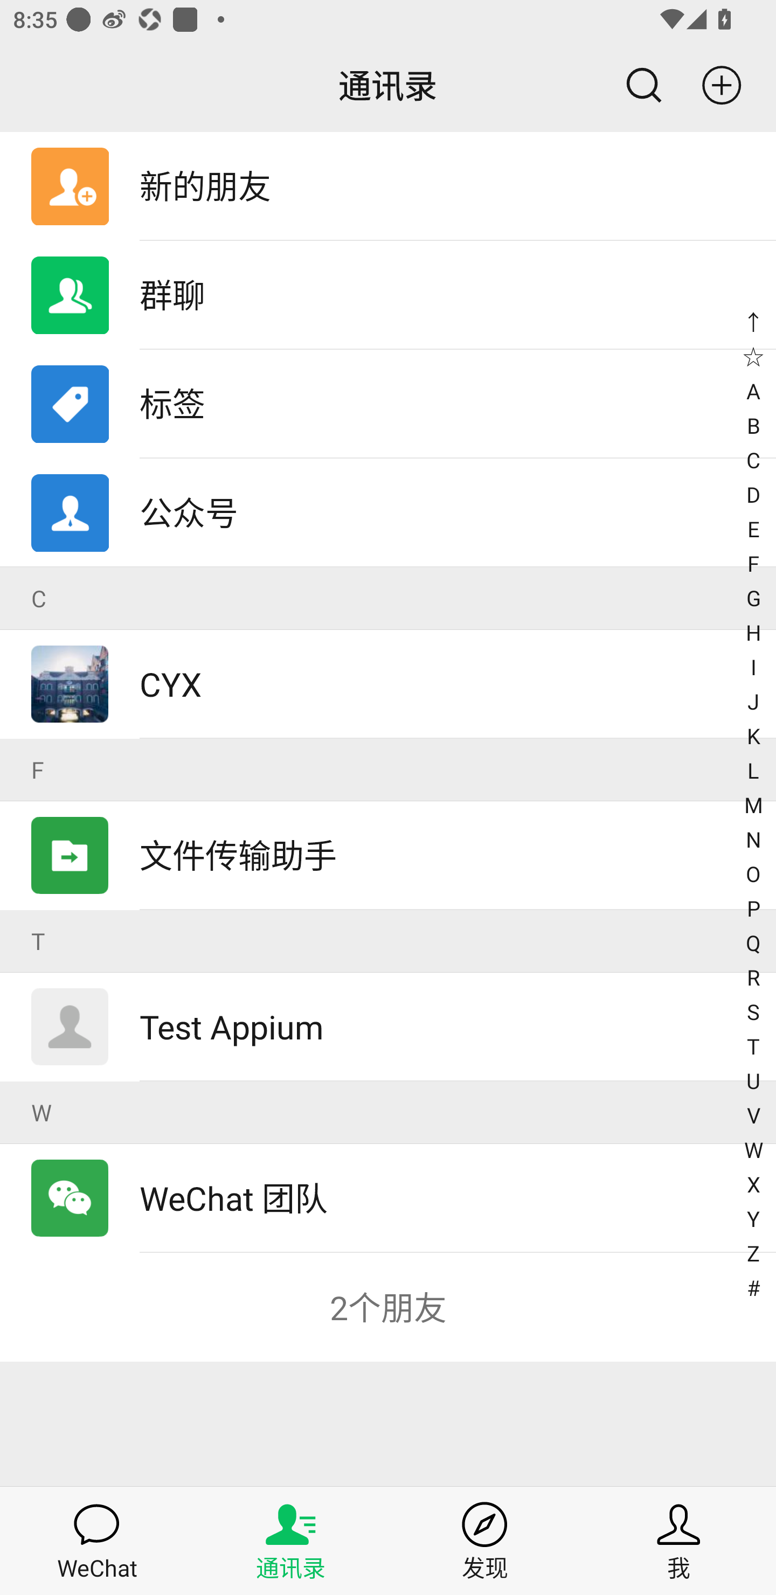 Image resolution: width=776 pixels, height=1595 pixels. What do you see at coordinates (388, 186) in the screenshot?
I see `新的朋友` at bounding box center [388, 186].